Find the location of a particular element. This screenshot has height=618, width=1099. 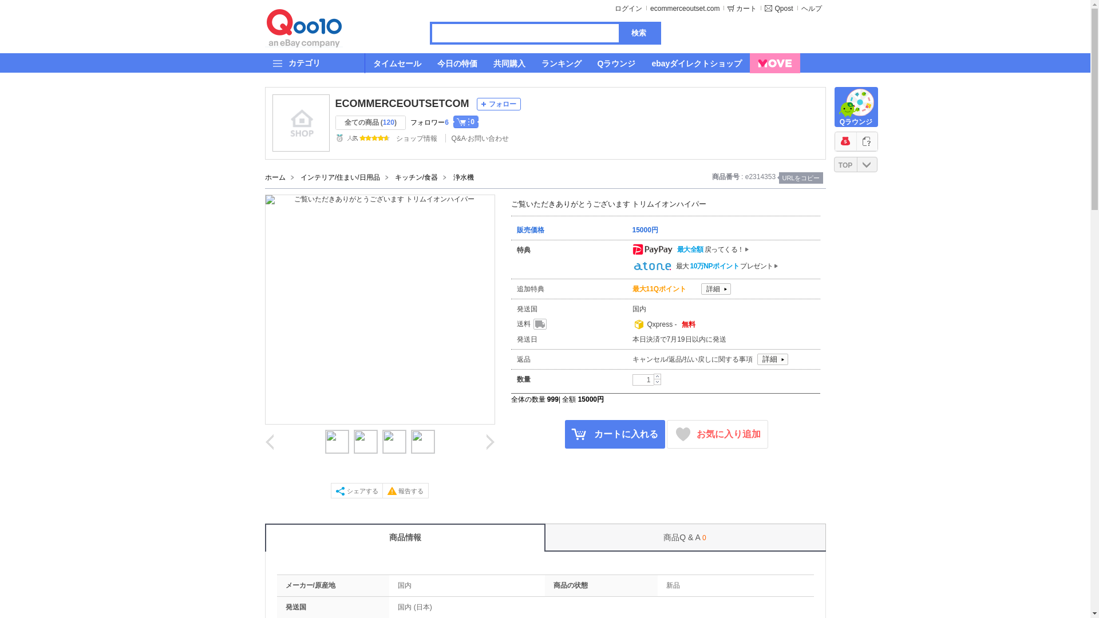

search is located at coordinates (638, 33).